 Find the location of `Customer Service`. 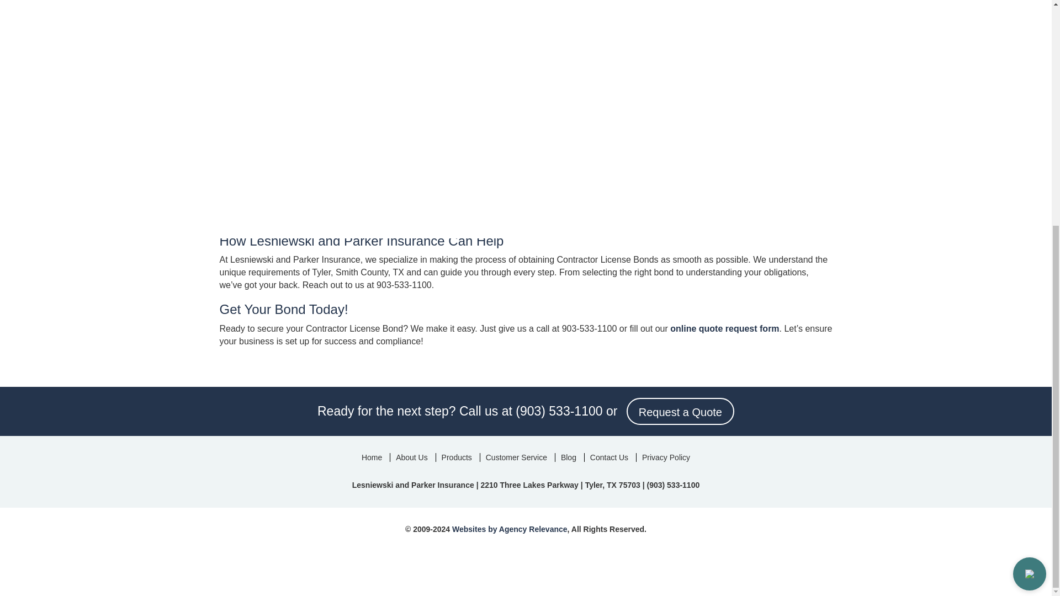

Customer Service is located at coordinates (516, 457).